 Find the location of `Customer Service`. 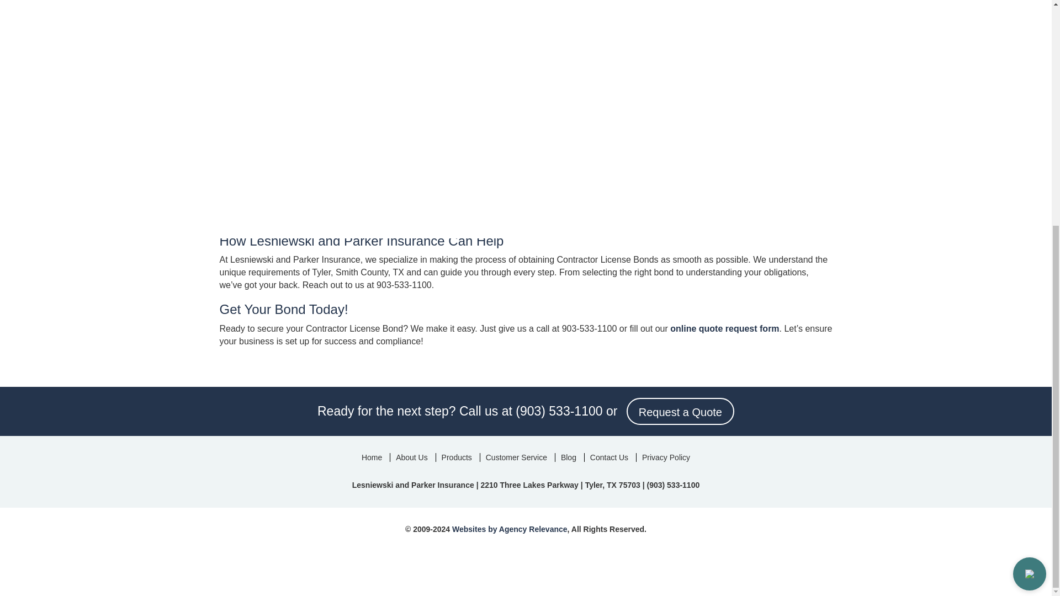

Customer Service is located at coordinates (516, 457).